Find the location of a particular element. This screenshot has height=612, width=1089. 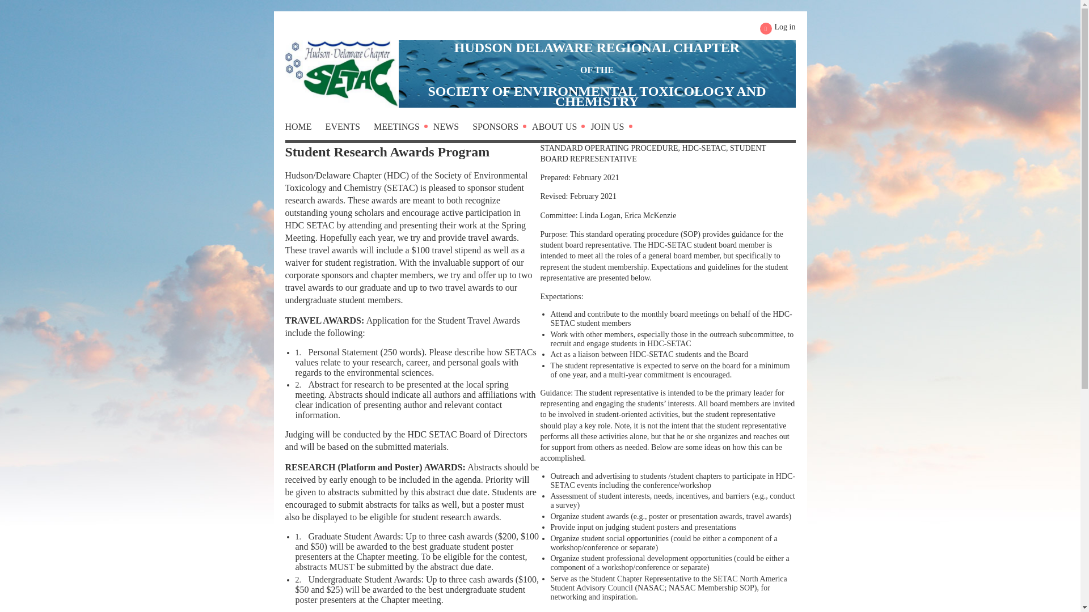

JOIN US is located at coordinates (614, 129).